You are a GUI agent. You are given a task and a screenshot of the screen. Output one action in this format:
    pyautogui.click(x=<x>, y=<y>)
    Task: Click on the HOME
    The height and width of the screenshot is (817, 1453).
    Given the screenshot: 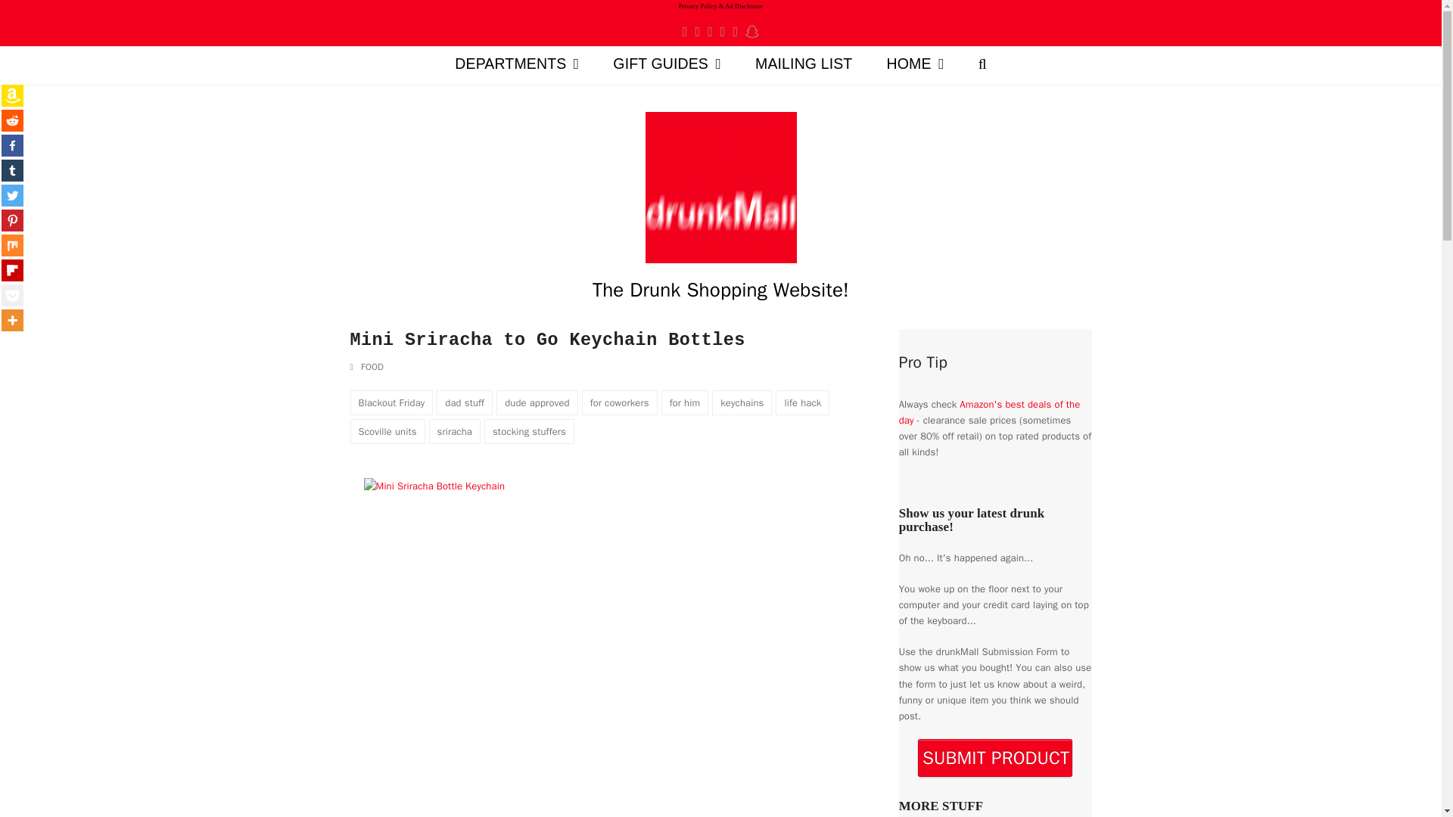 What is the action you would take?
    pyautogui.click(x=914, y=65)
    